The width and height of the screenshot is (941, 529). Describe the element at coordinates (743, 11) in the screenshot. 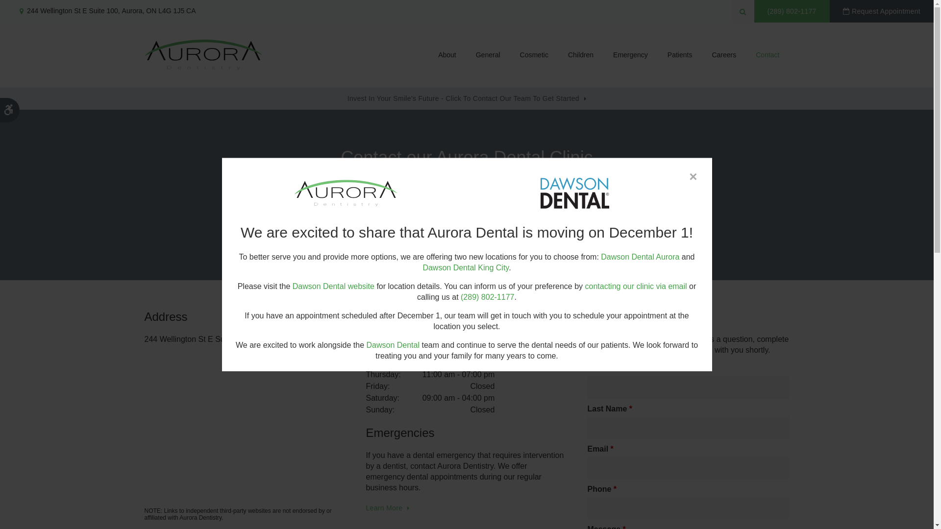

I see `Open Search Box` at that location.